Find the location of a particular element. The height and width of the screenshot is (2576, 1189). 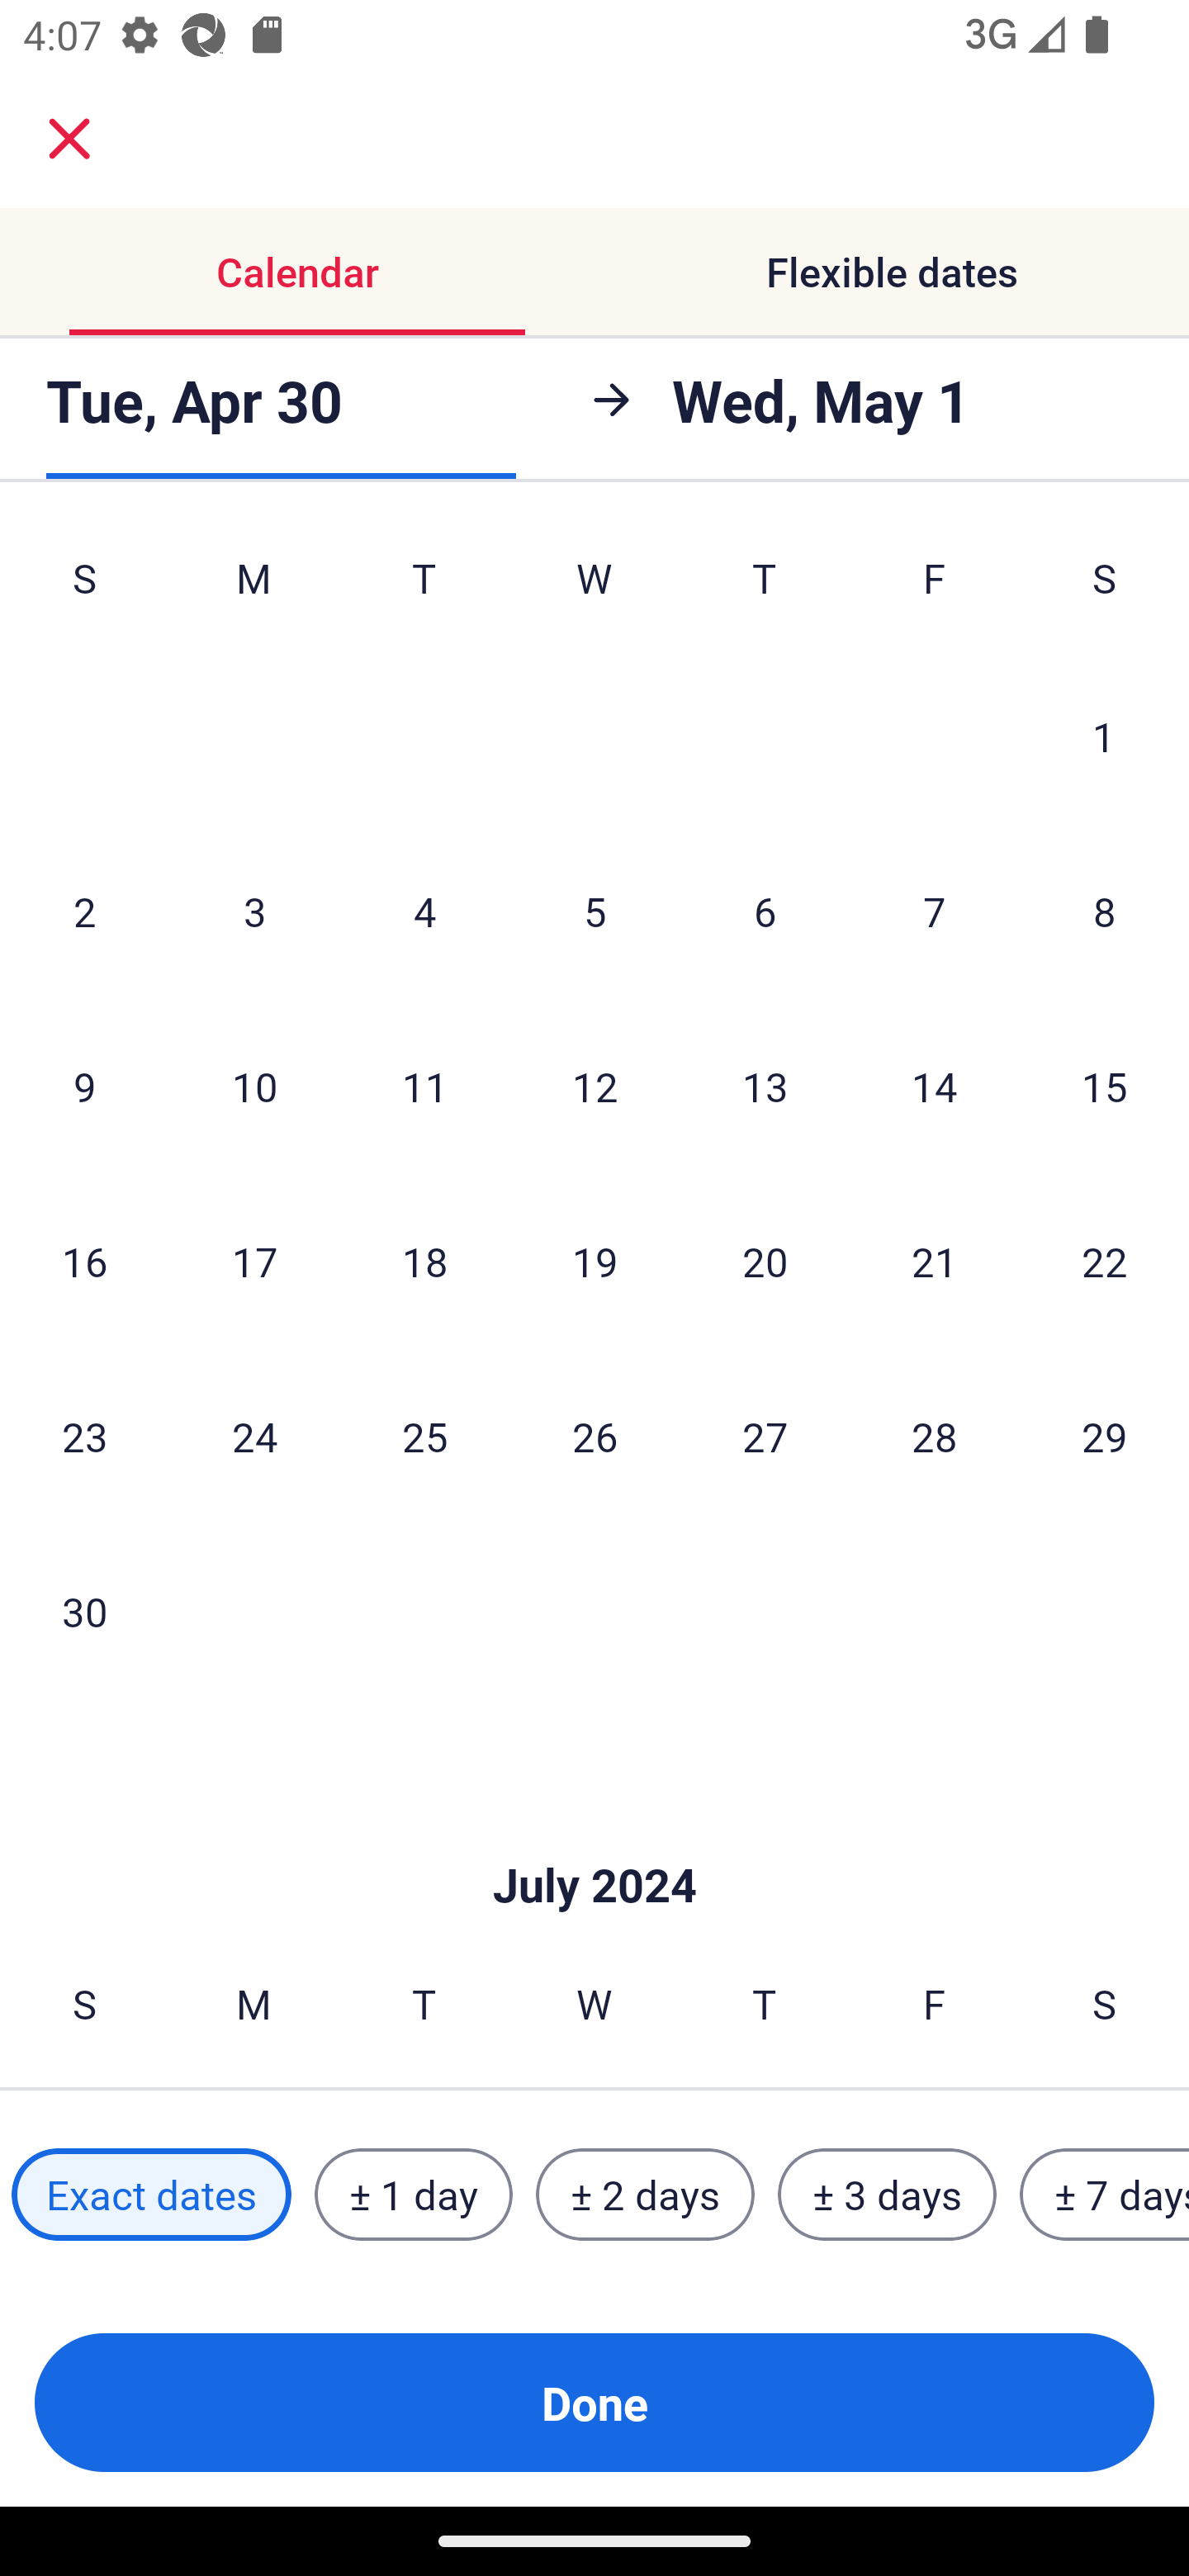

± 1 day is located at coordinates (413, 2195).